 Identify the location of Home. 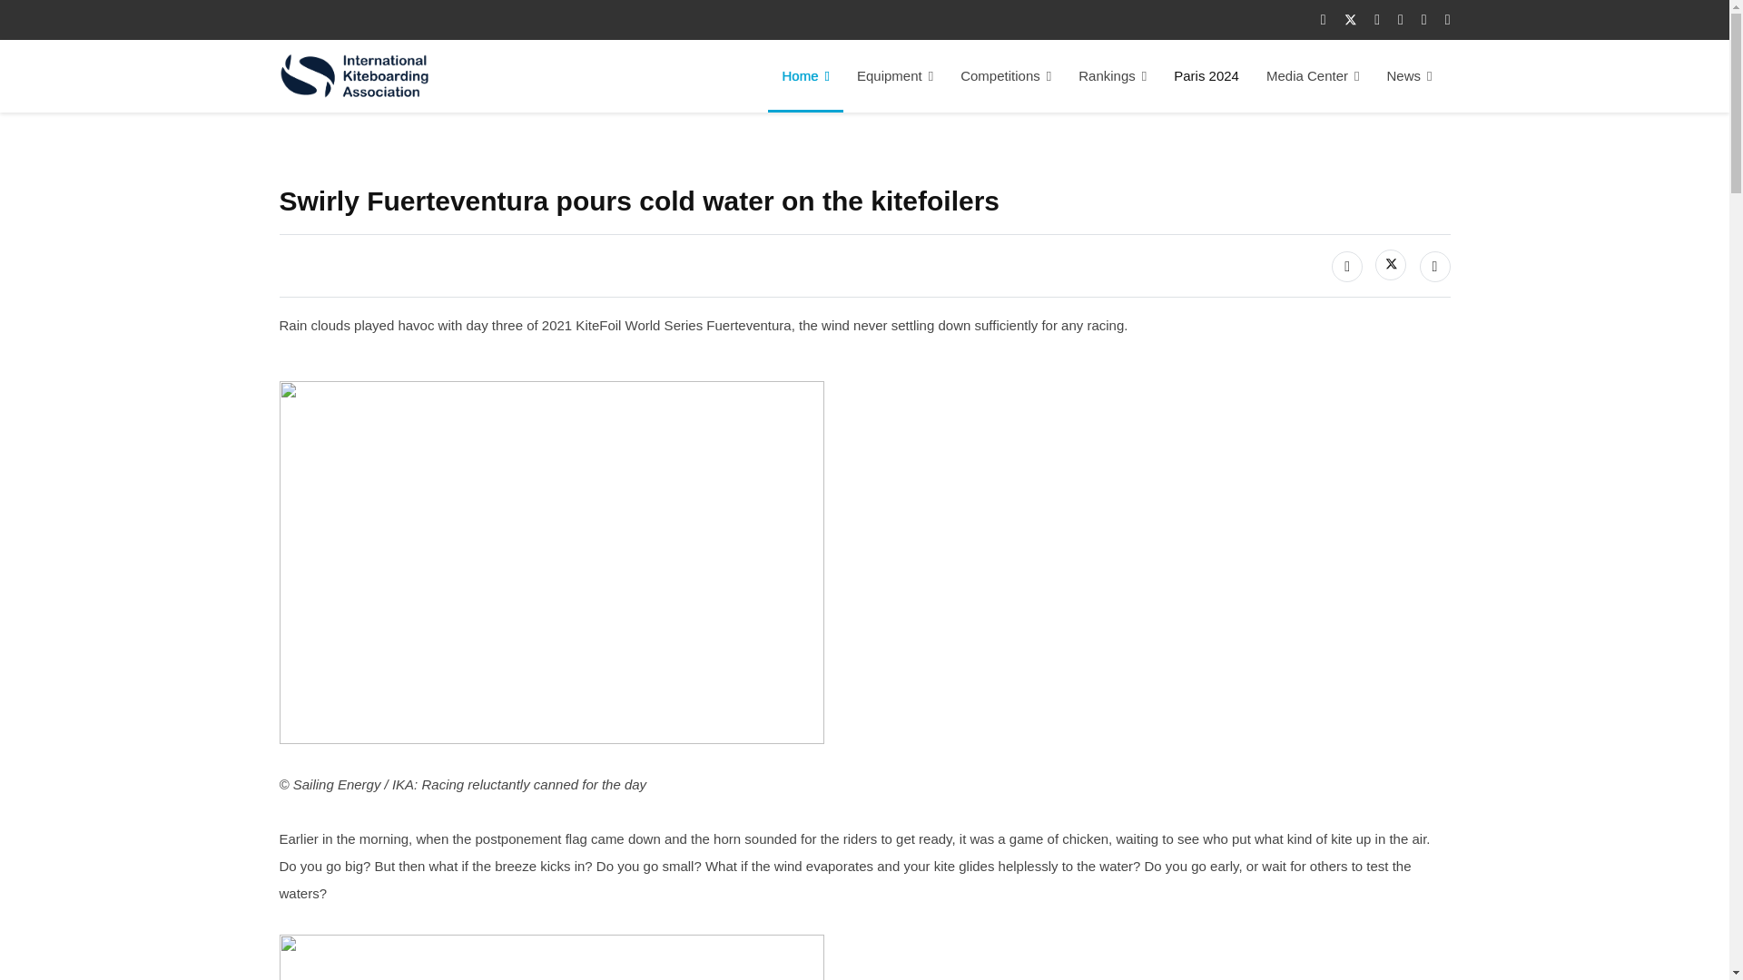
(806, 76).